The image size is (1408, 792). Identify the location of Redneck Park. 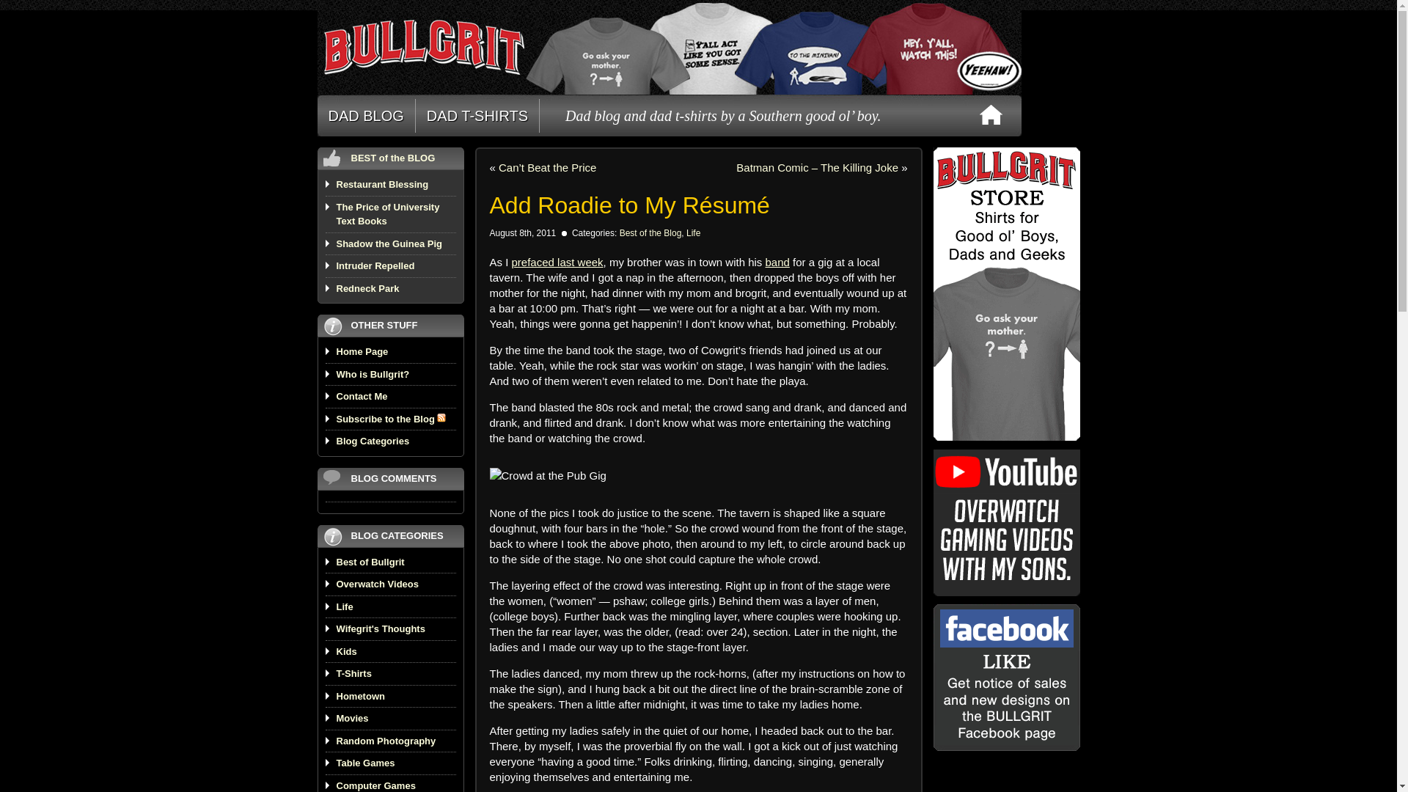
(367, 287).